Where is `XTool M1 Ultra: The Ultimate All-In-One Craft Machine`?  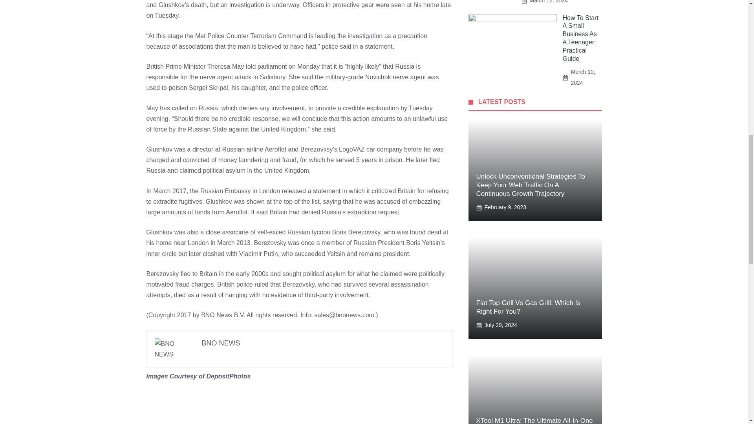
XTool M1 Ultra: The Ultimate All-In-One Craft Machine is located at coordinates (534, 420).